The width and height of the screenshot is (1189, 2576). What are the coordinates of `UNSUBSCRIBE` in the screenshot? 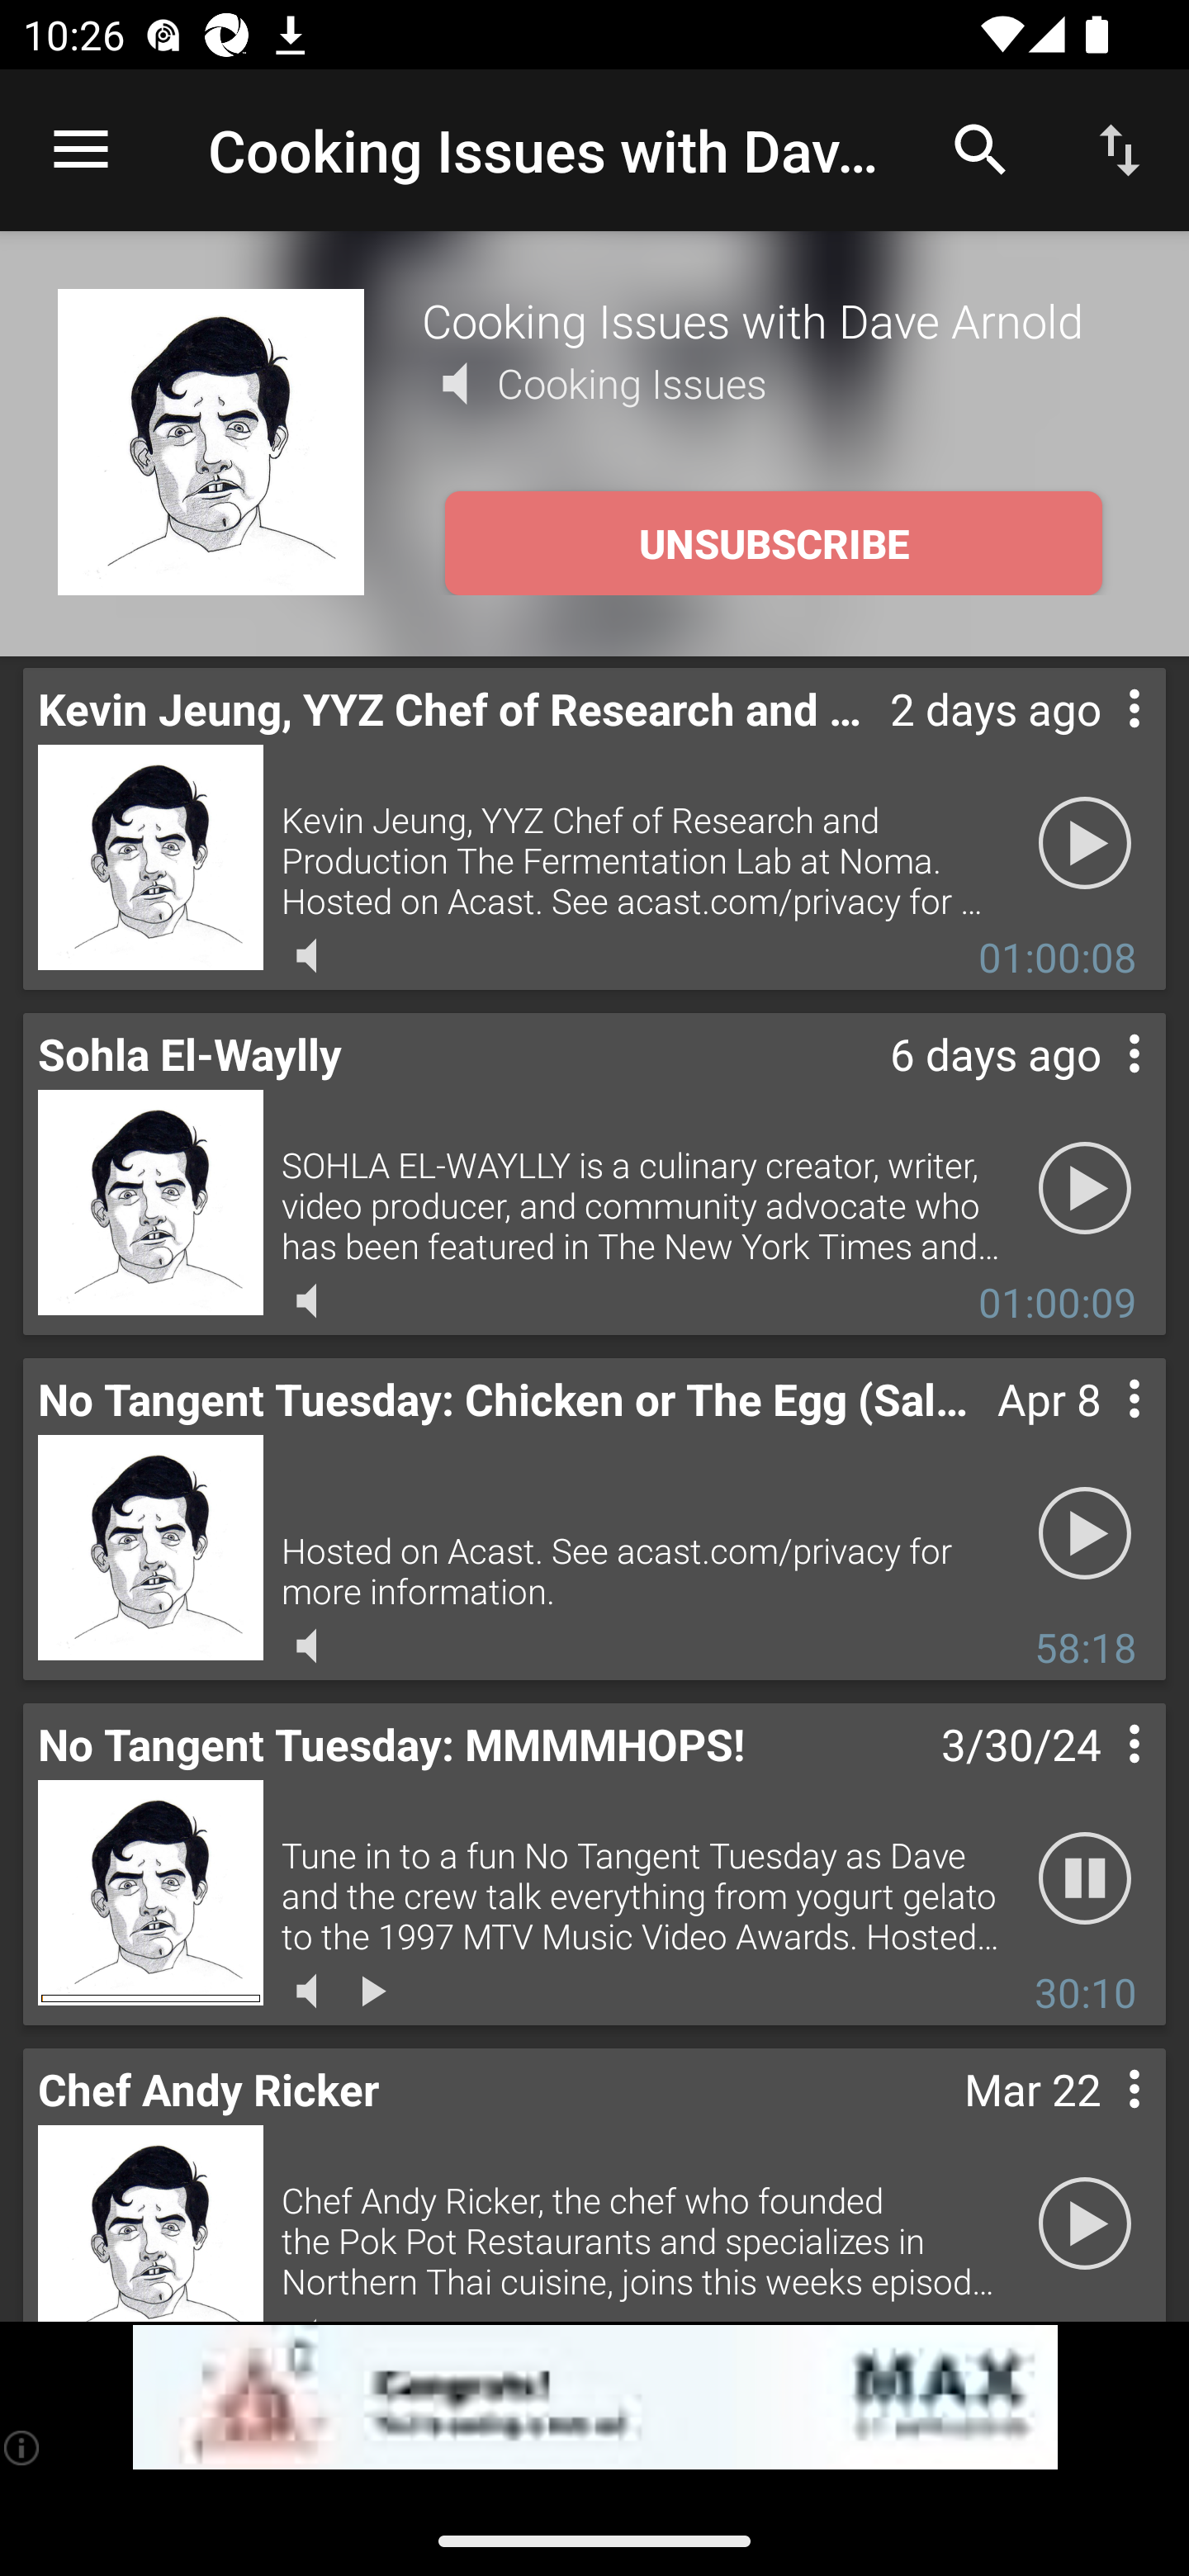 It's located at (773, 543).